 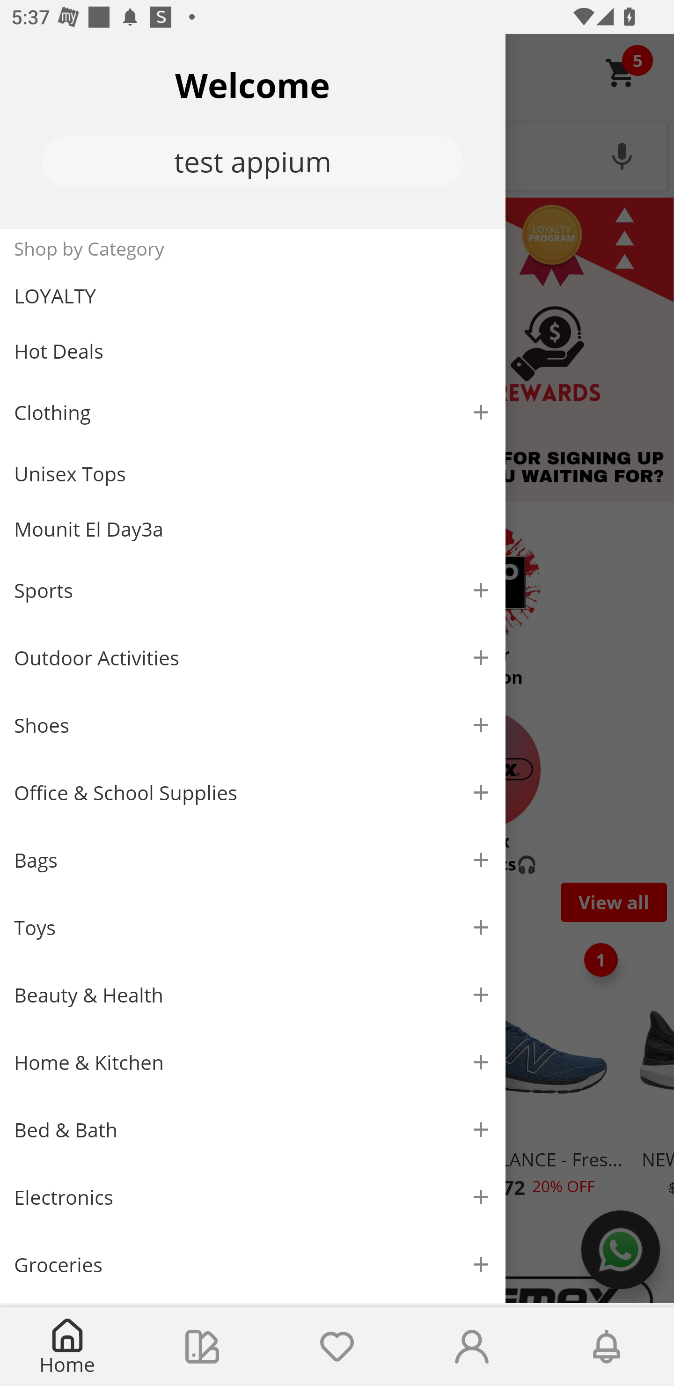 I want to click on Bags, so click(x=253, y=860).